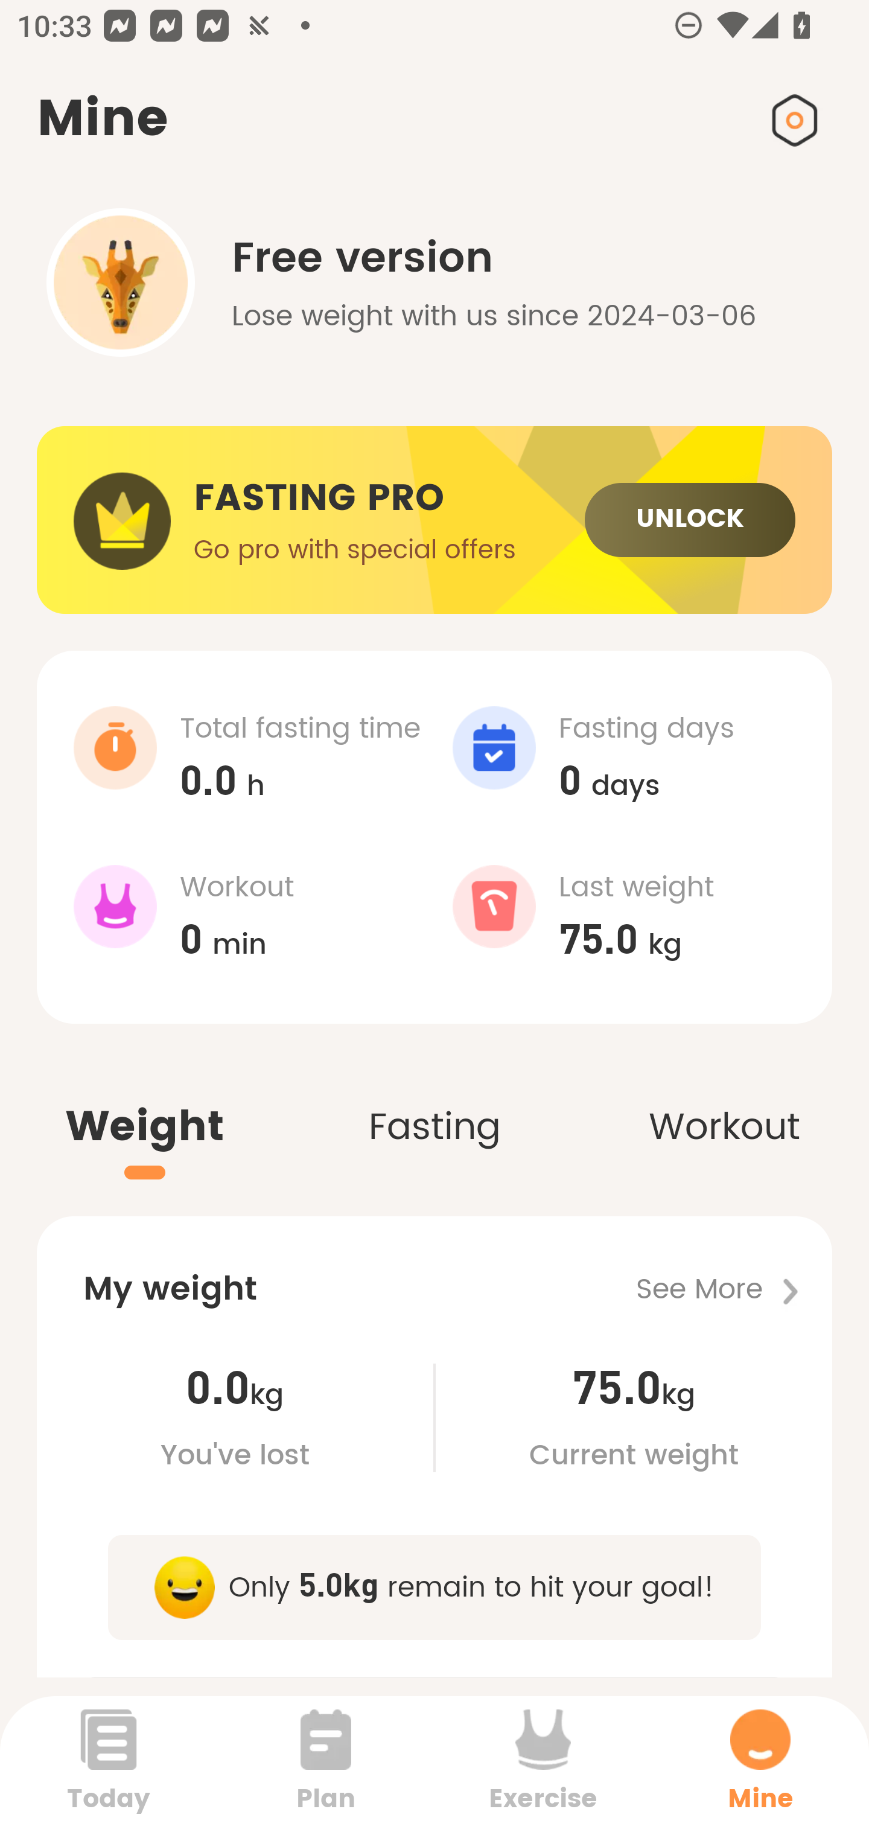 The image size is (869, 1835). Describe the element at coordinates (434, 520) in the screenshot. I see `FASTING PRO Go pro with special offers UNLOCK` at that location.